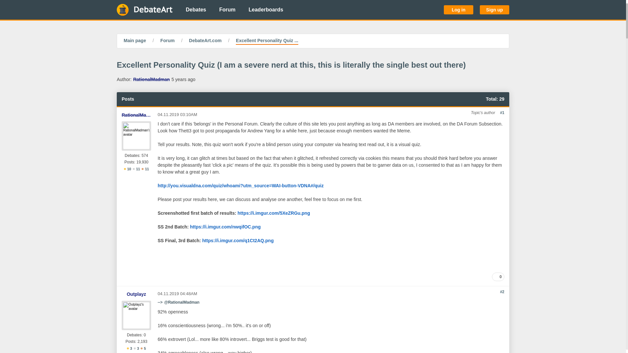 Image resolution: width=628 pixels, height=353 pixels. Describe the element at coordinates (495, 10) in the screenshot. I see `Sign up` at that location.